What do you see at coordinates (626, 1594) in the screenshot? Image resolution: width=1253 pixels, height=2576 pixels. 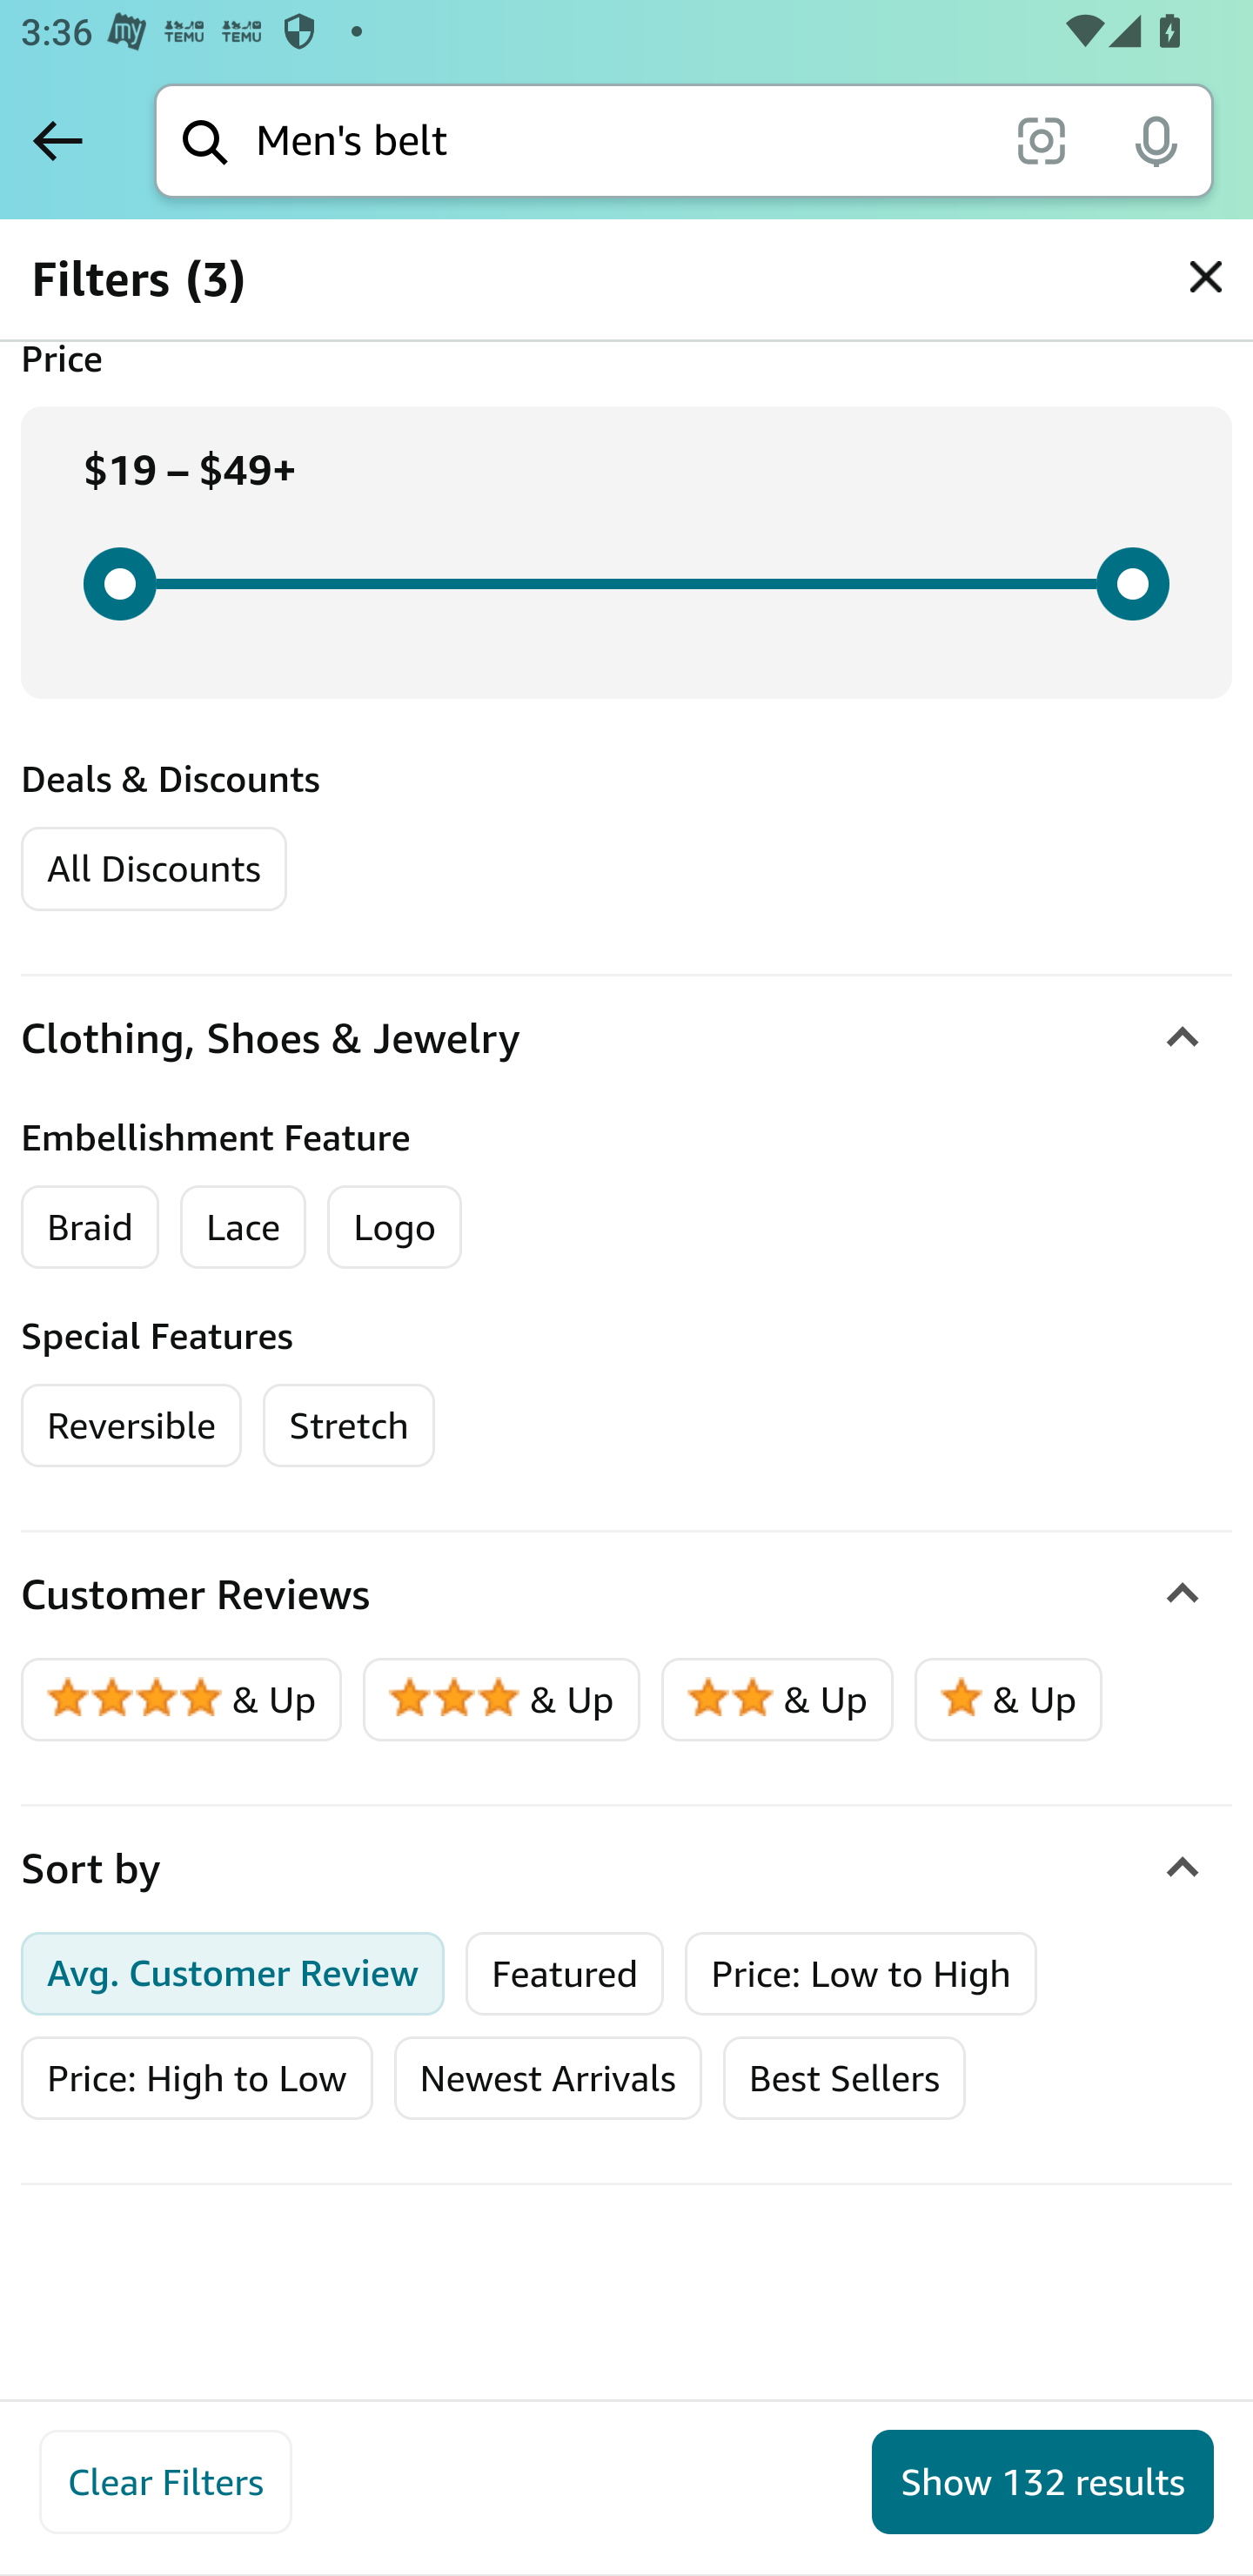 I see `Customer Reviews` at bounding box center [626, 1594].